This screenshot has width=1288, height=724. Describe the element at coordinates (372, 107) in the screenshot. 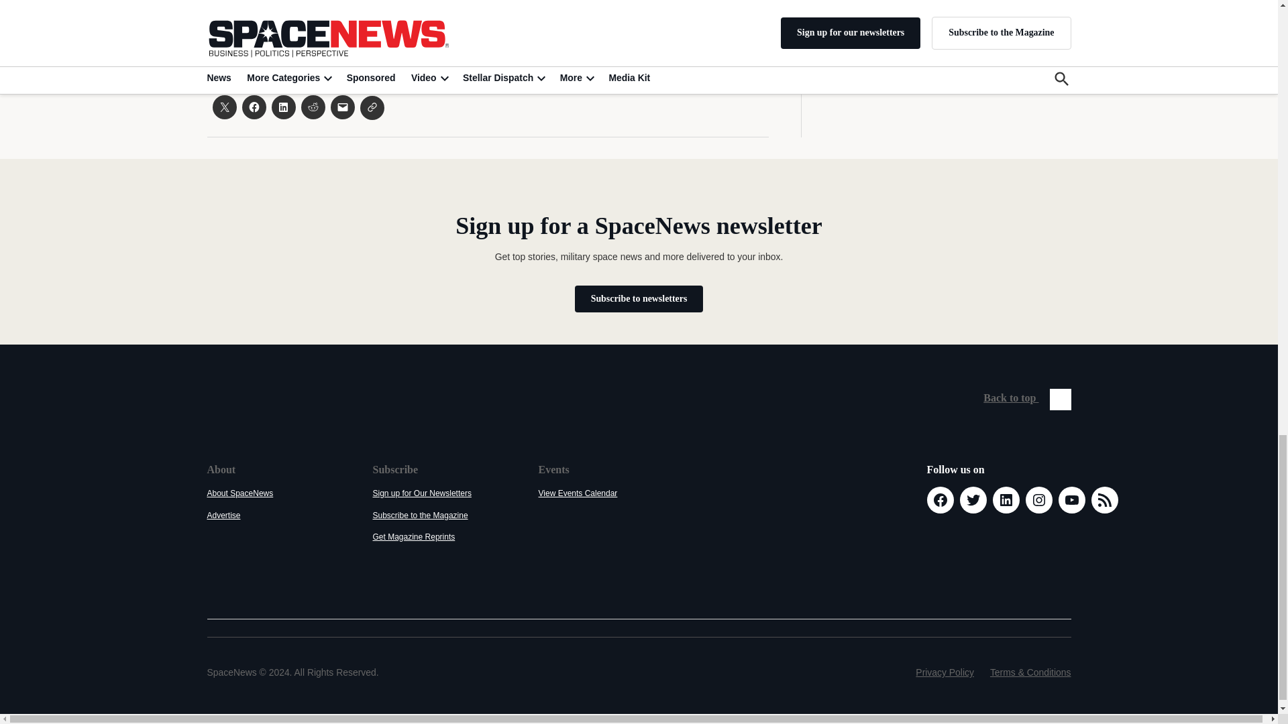

I see `Click to share on Clipboard` at that location.